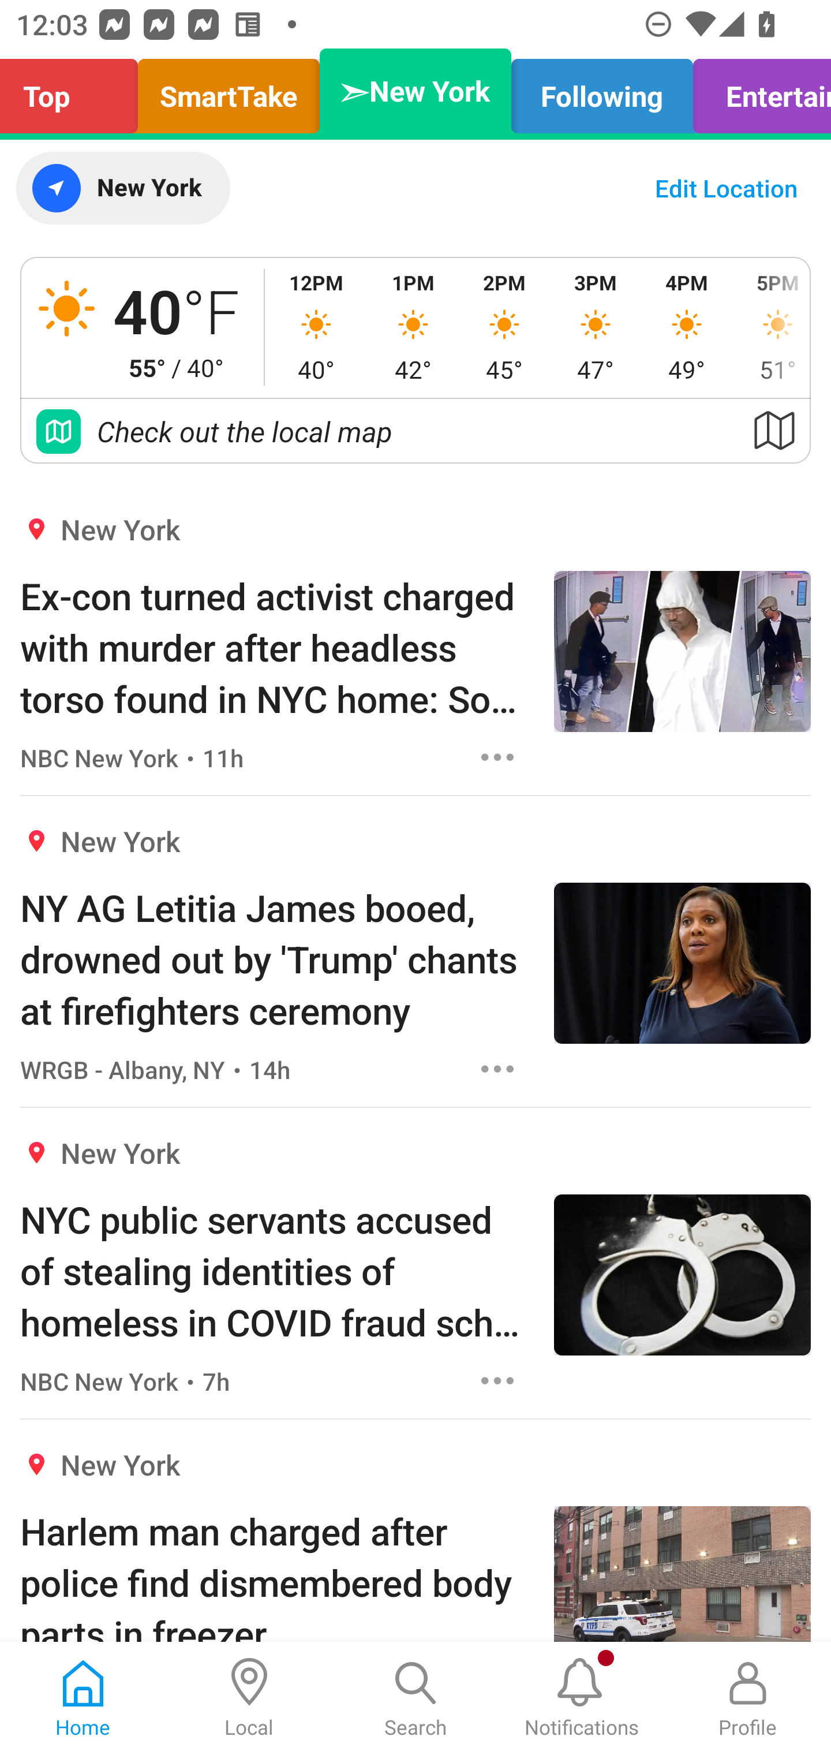  What do you see at coordinates (726, 188) in the screenshot?
I see `Edit Location` at bounding box center [726, 188].